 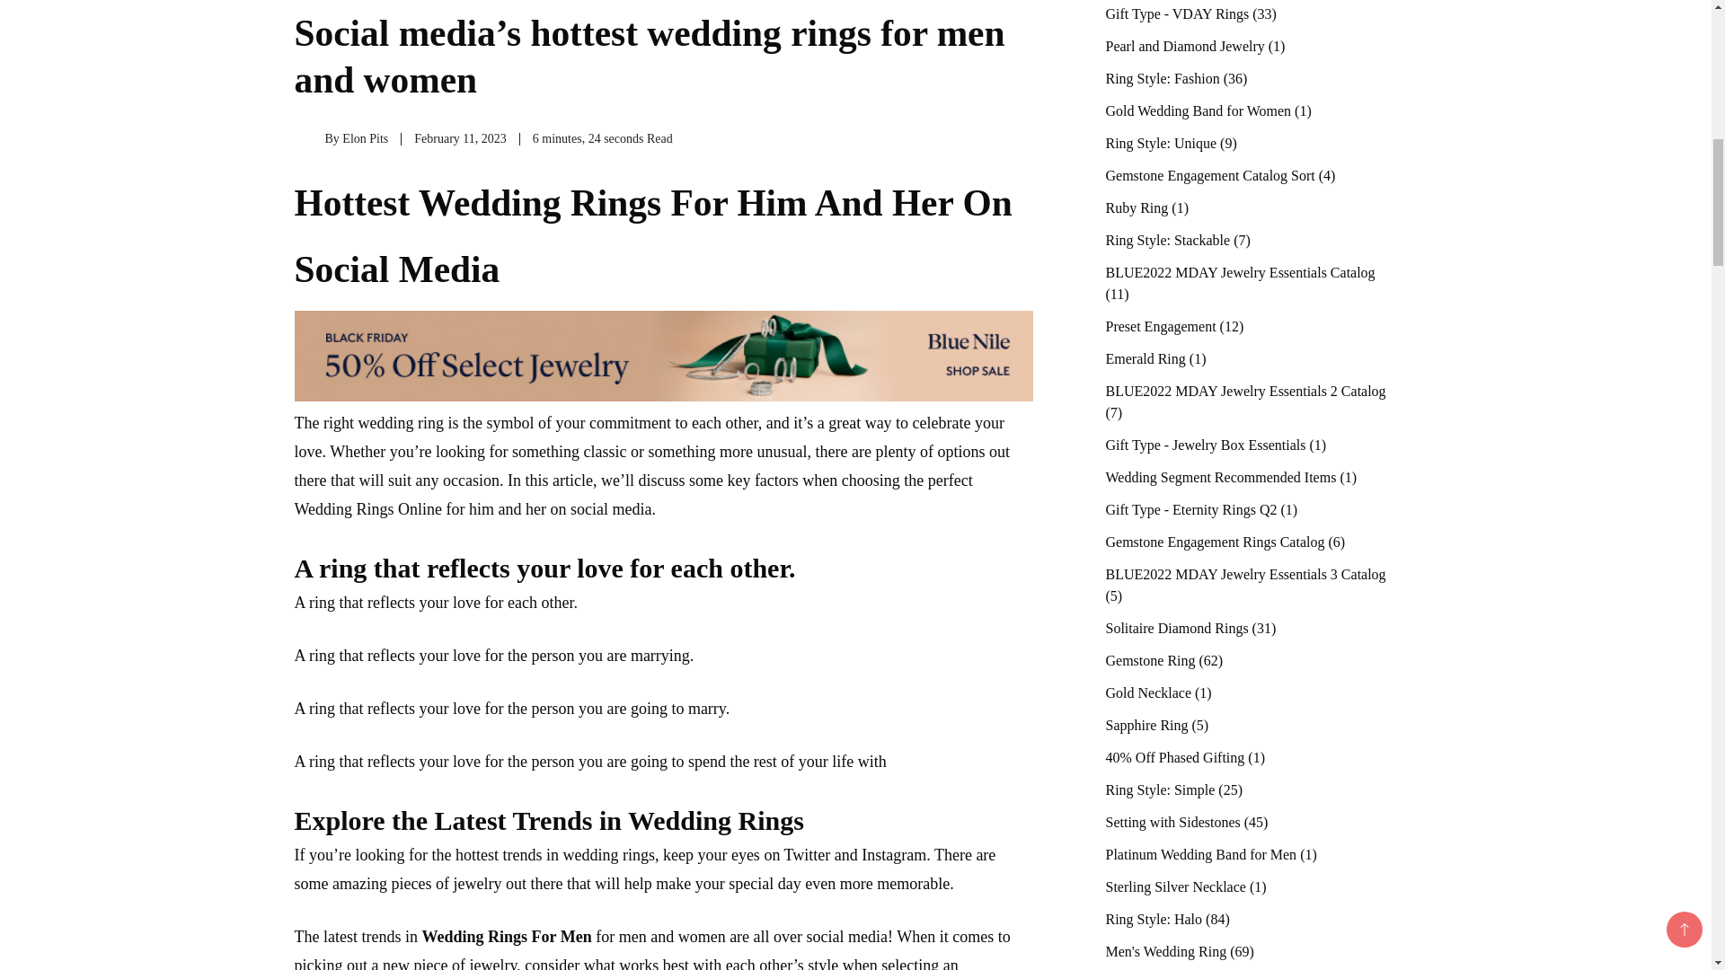 I want to click on Wedding Rings For Men, so click(x=506, y=936).